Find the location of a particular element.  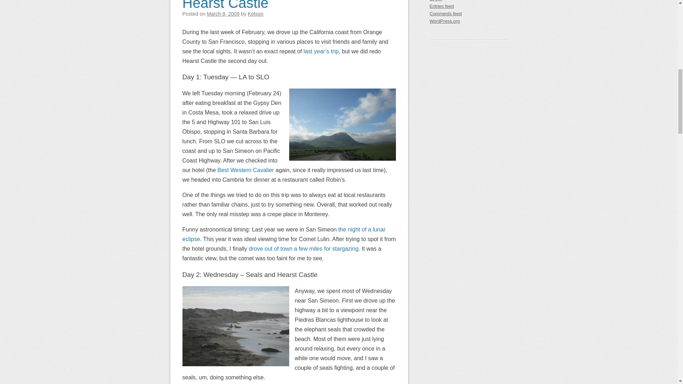

drove out of town a few miles for stargazing is located at coordinates (303, 249).